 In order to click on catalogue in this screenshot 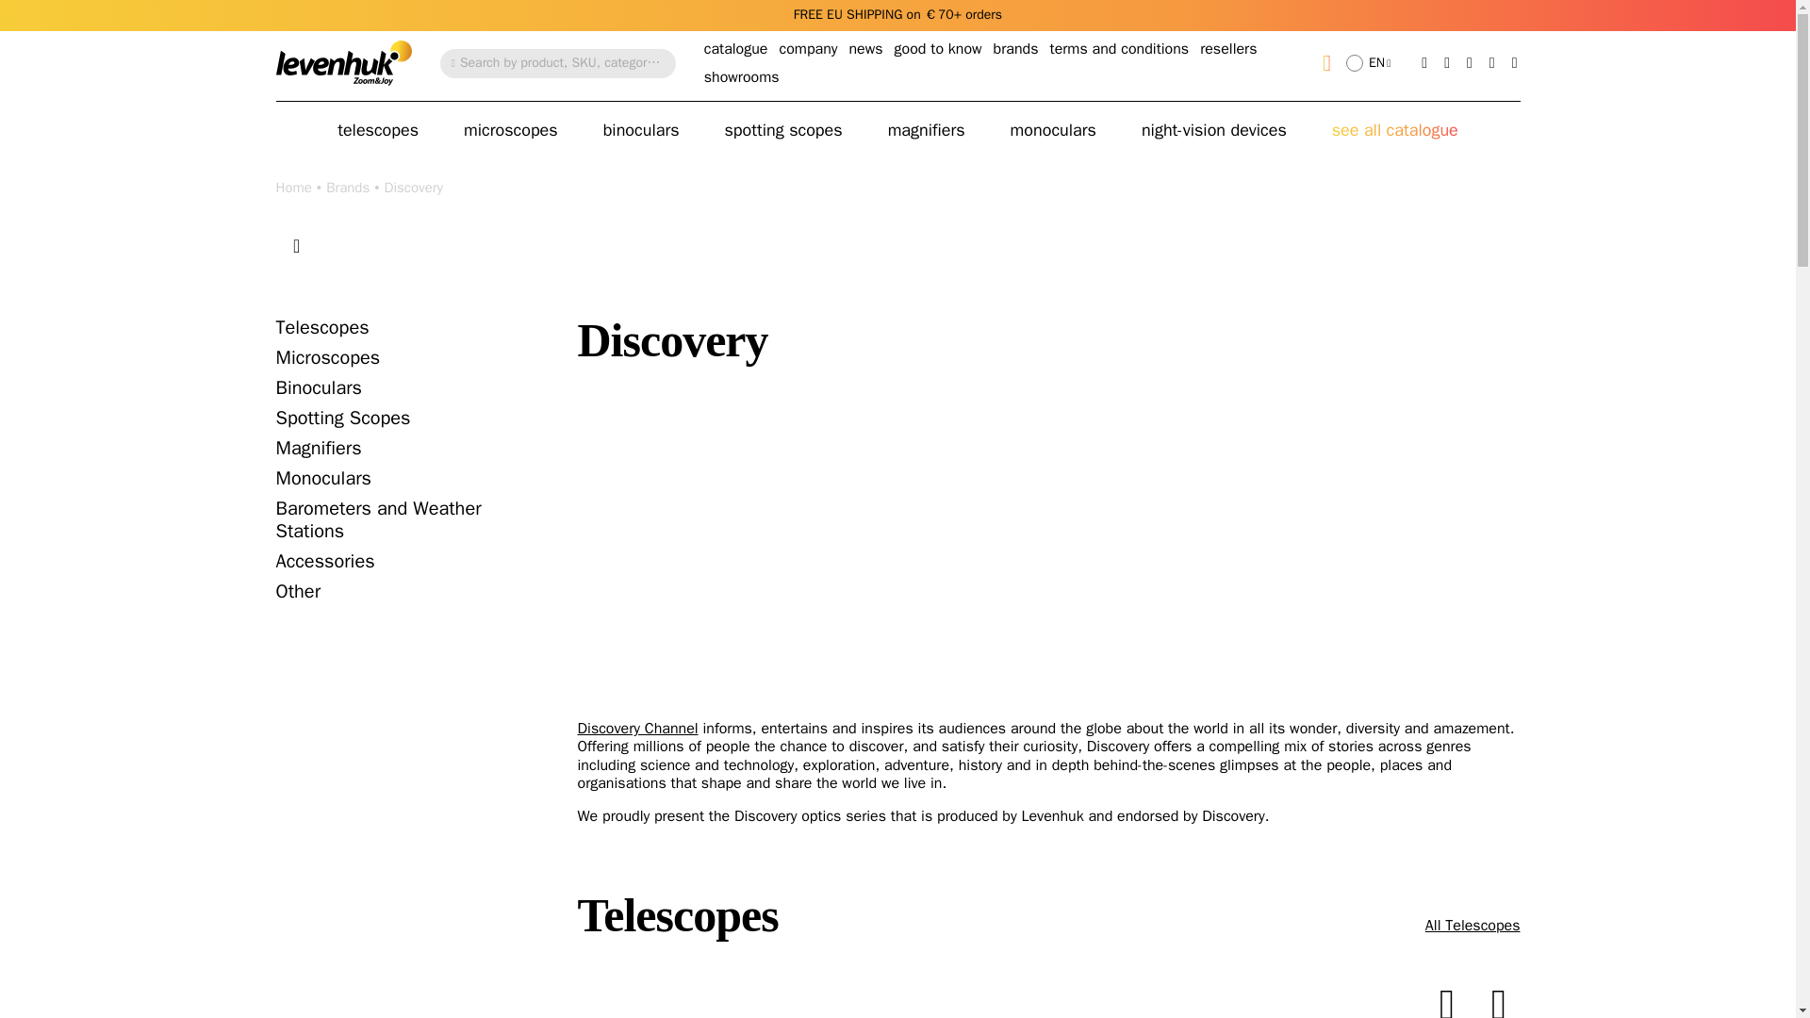, I will do `click(735, 49)`.